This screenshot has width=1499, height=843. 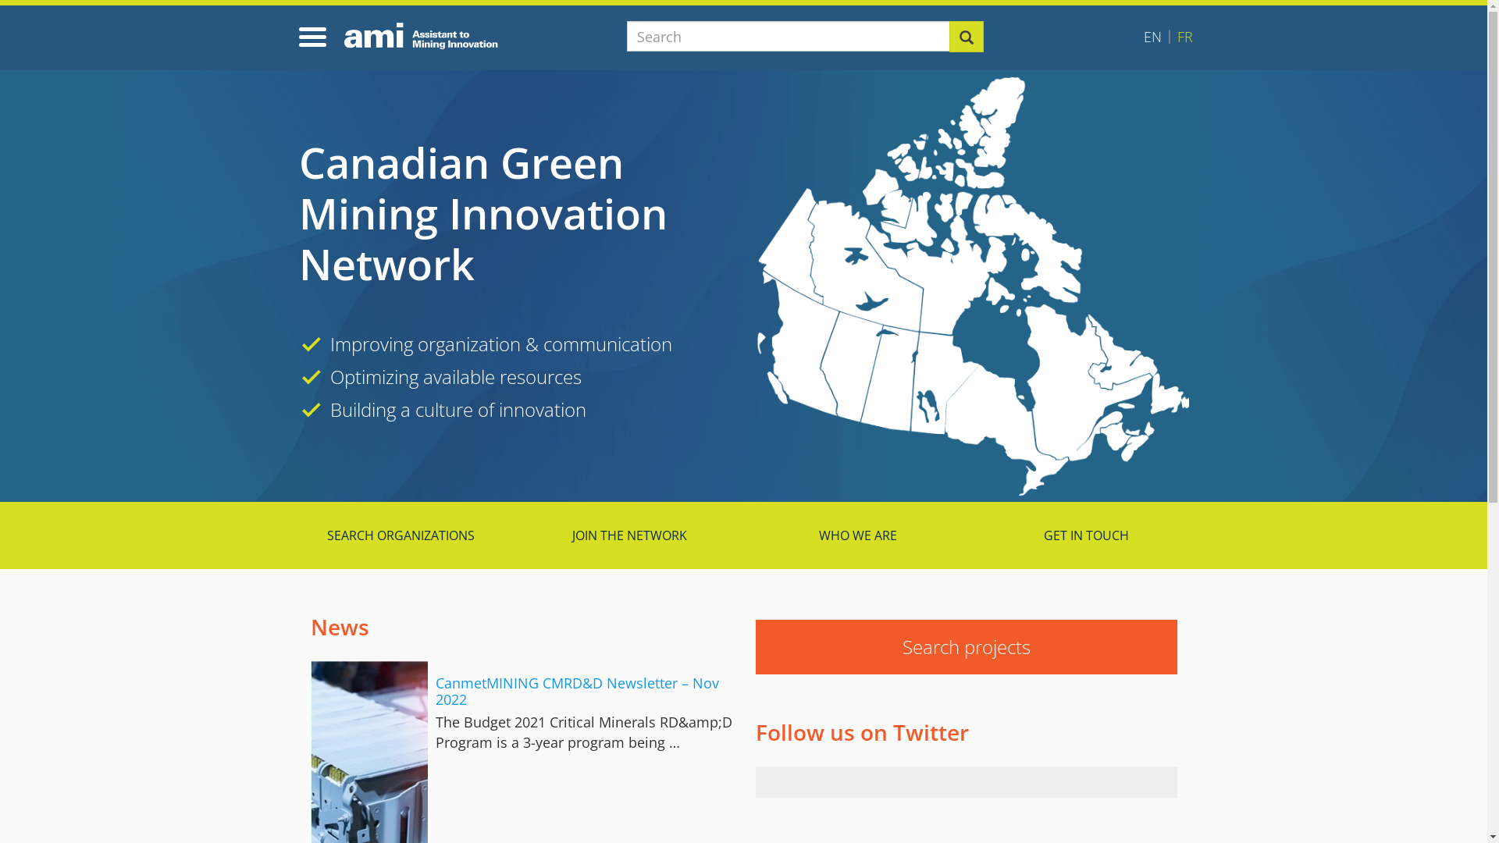 What do you see at coordinates (1185, 37) in the screenshot?
I see `FR` at bounding box center [1185, 37].